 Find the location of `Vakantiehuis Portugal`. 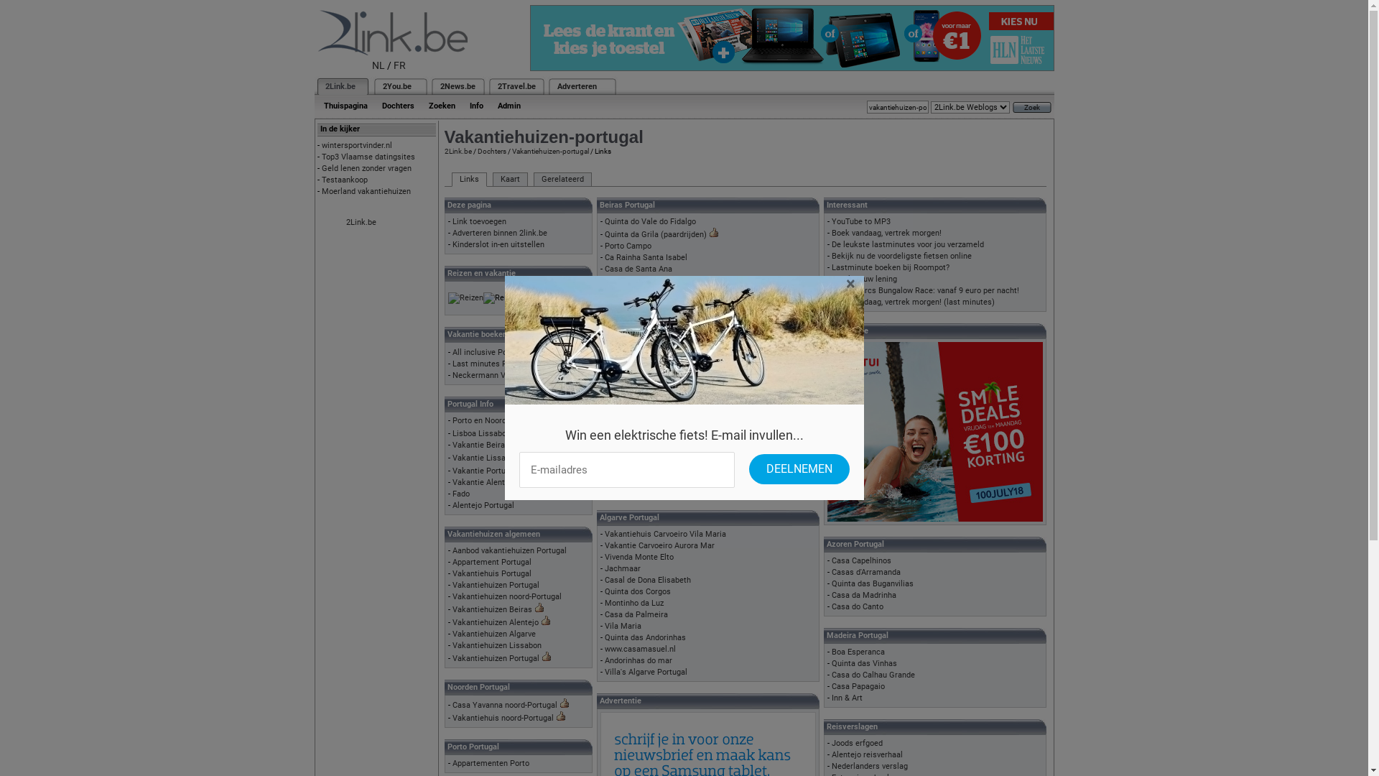

Vakantiehuis Portugal is located at coordinates (492, 573).